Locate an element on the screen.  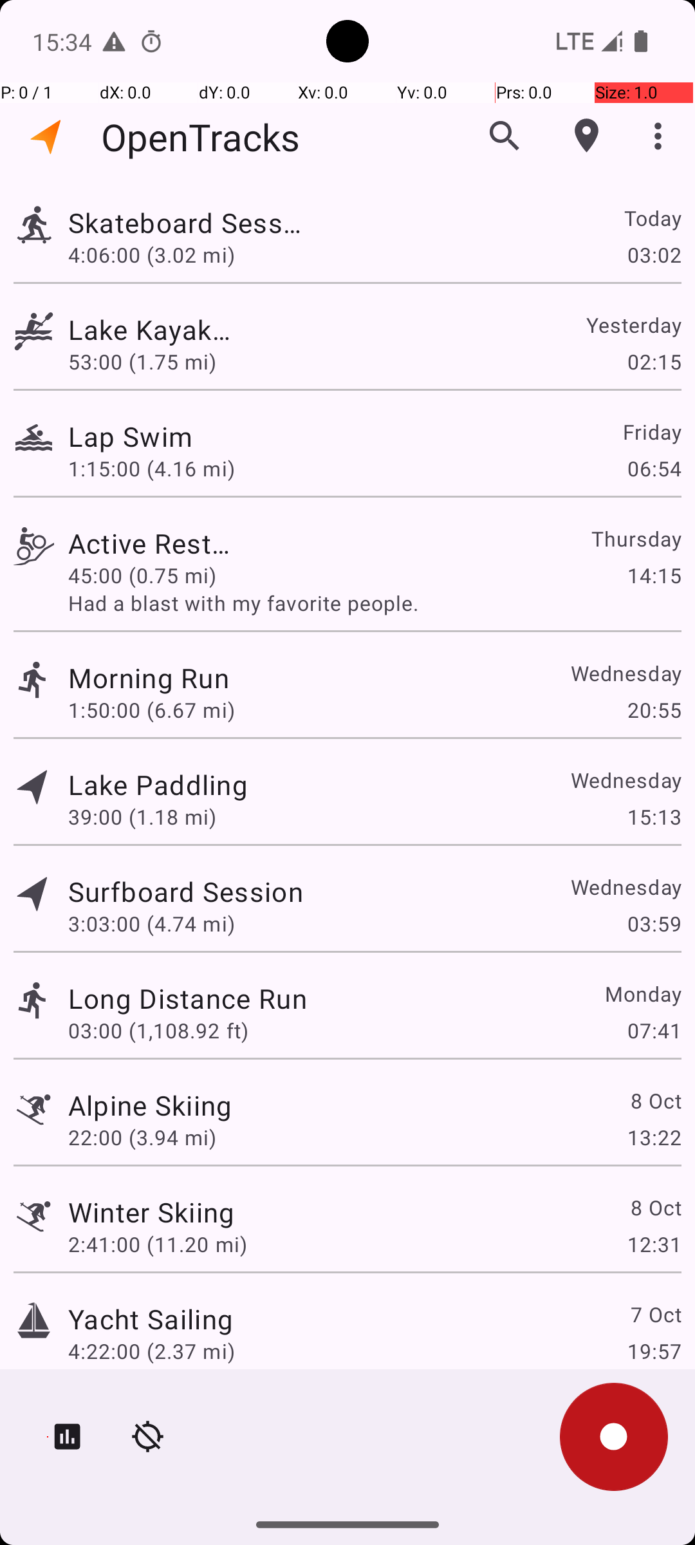
Yacht Sailing is located at coordinates (151, 1318).